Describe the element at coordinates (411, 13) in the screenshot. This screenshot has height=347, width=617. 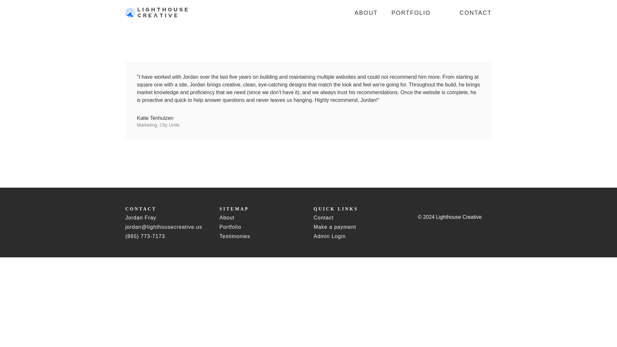
I see `PORTFOLIO` at that location.